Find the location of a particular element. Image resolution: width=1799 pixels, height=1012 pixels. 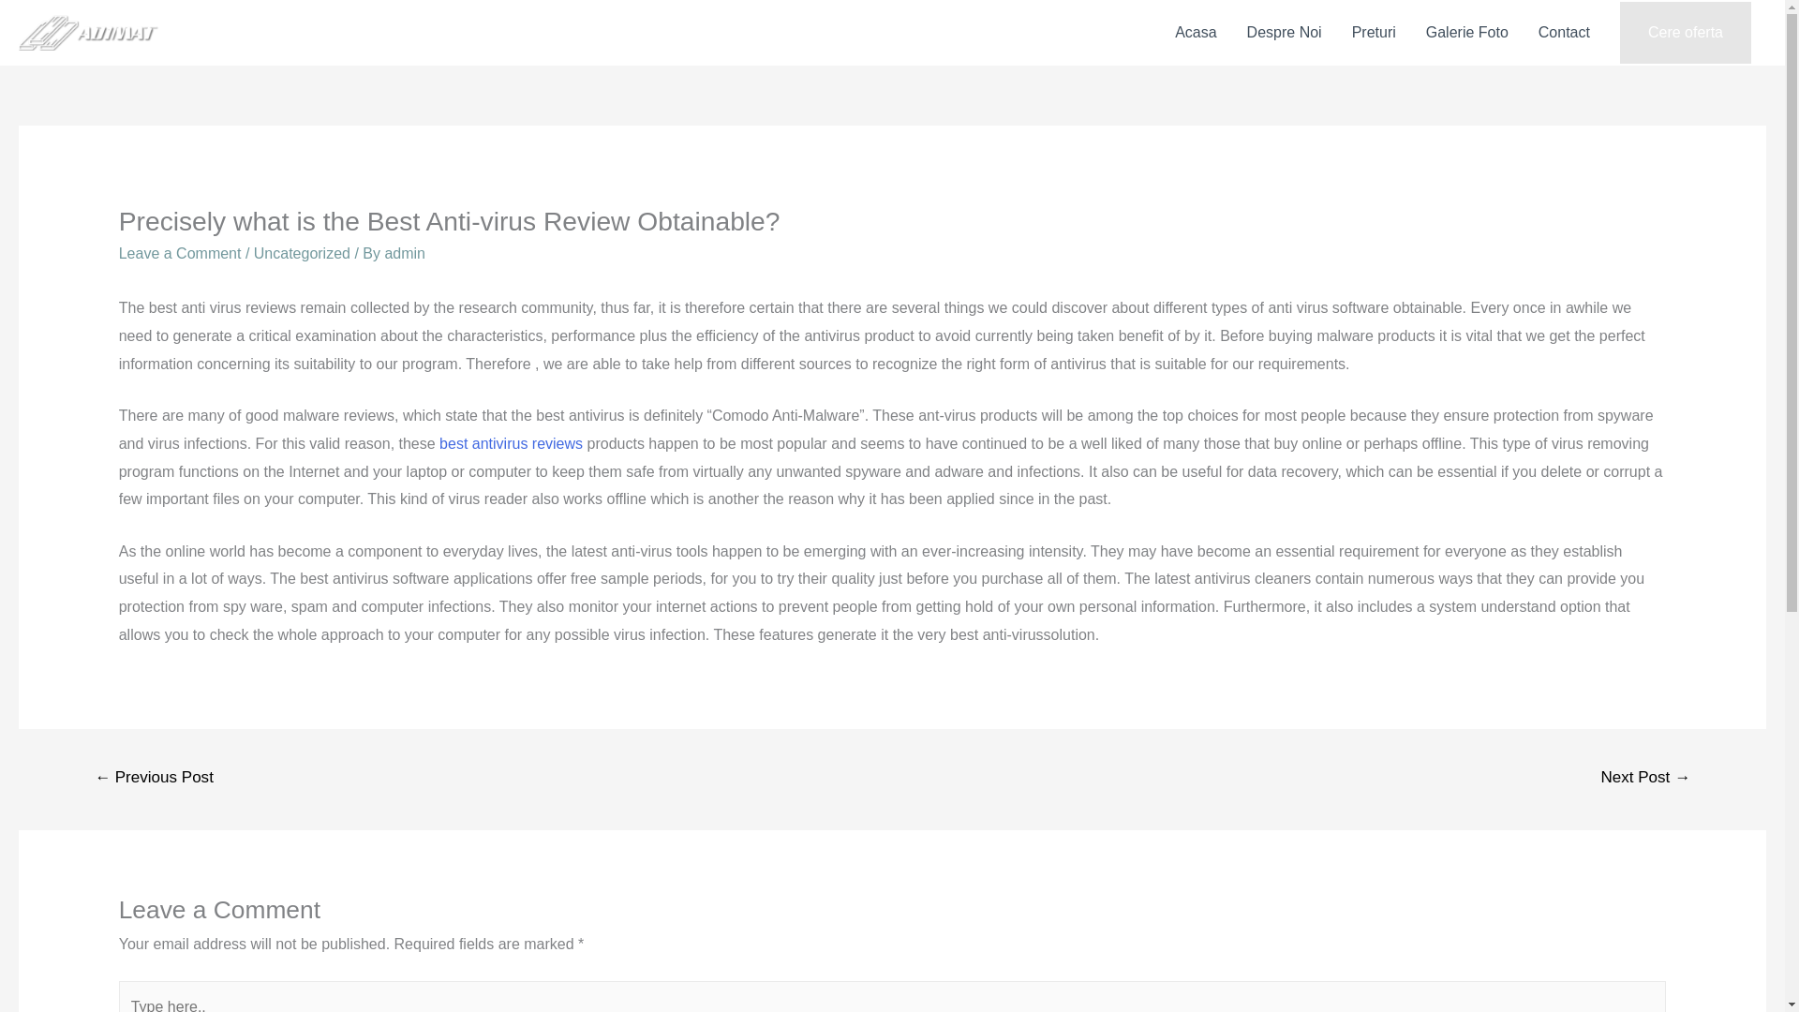

Uncategorized is located at coordinates (302, 253).